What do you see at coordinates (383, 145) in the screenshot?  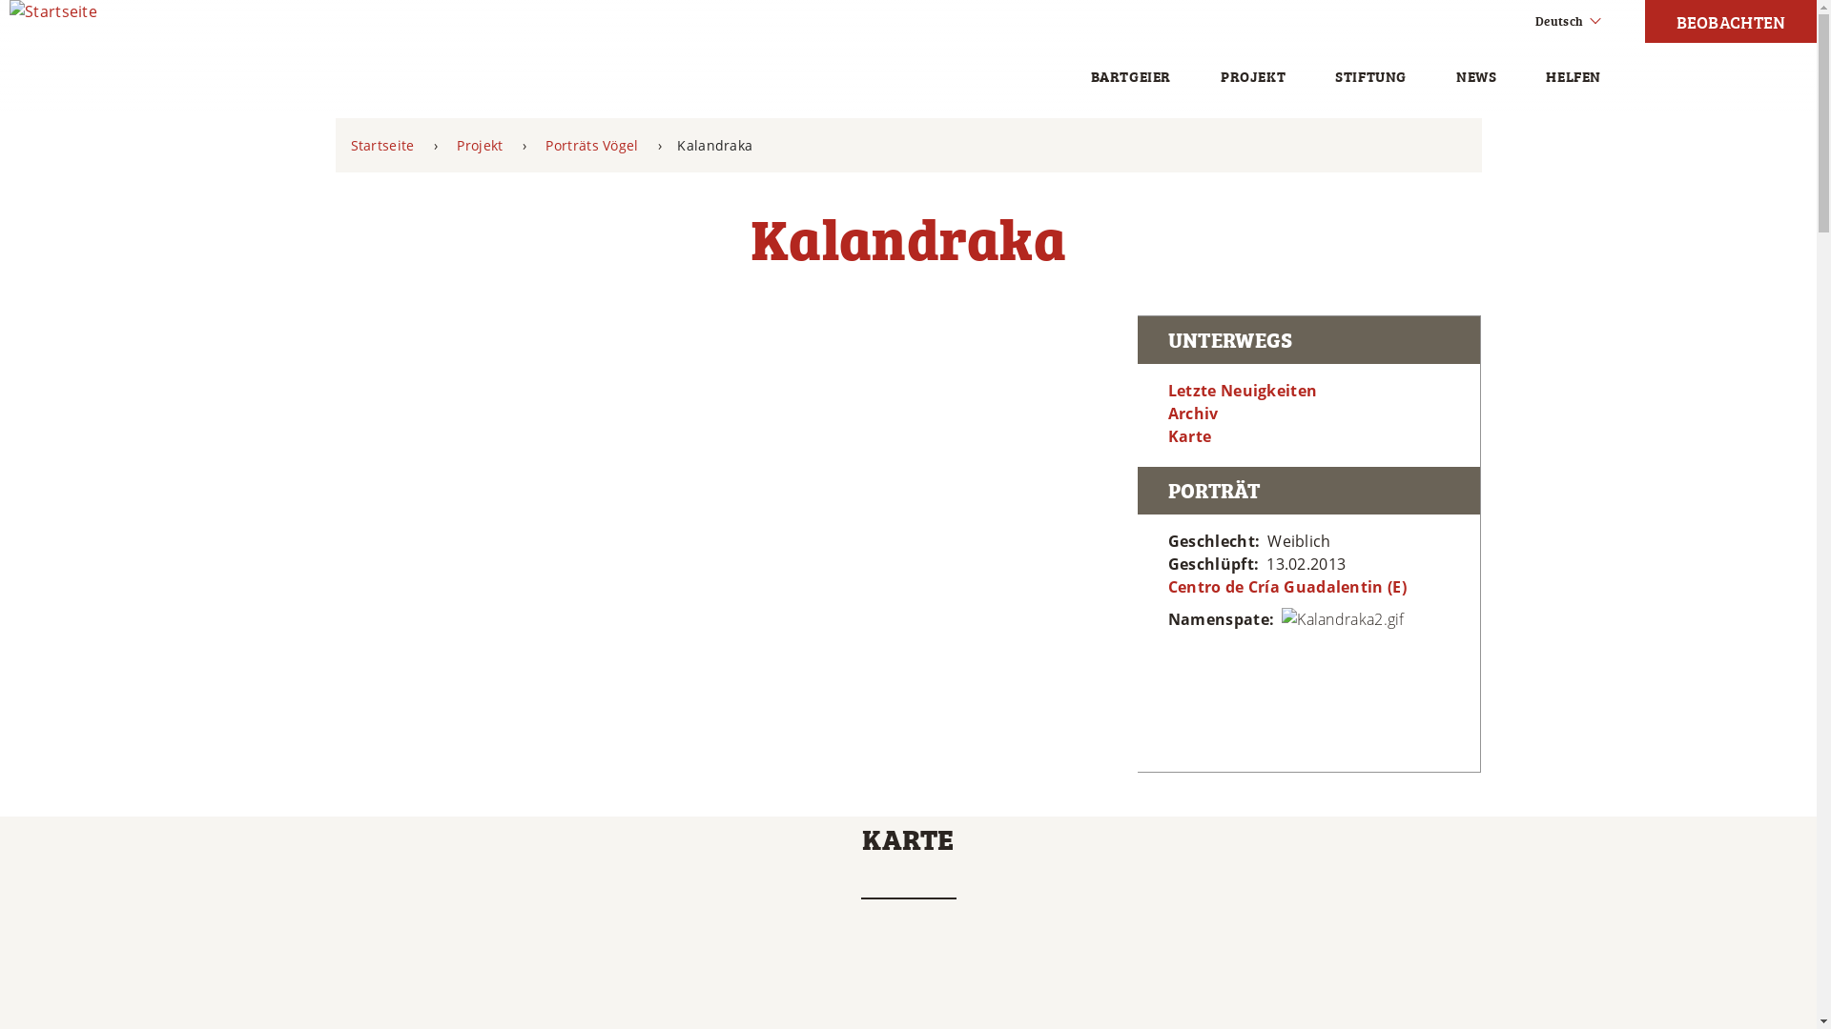 I see `Startseite` at bounding box center [383, 145].